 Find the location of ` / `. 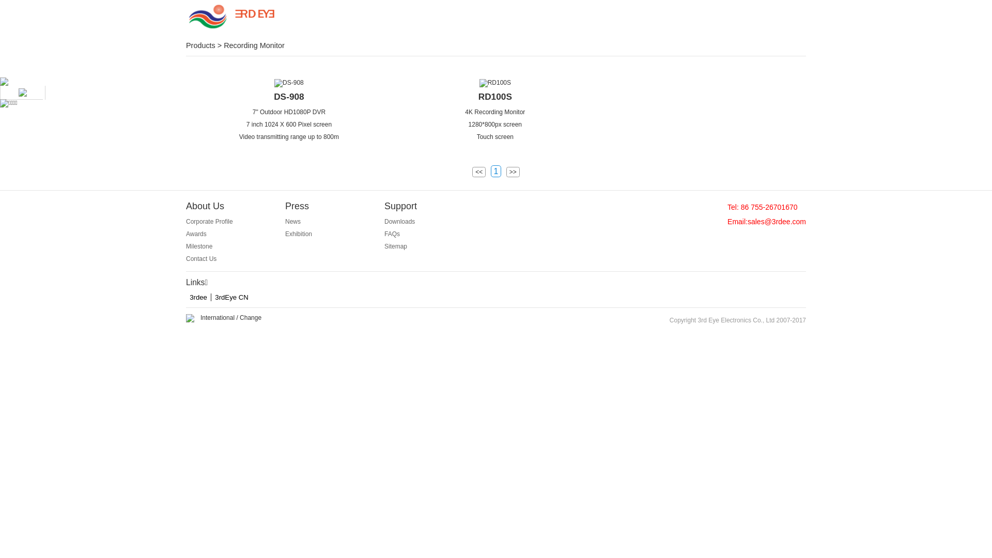

 /  is located at coordinates (768, 19).